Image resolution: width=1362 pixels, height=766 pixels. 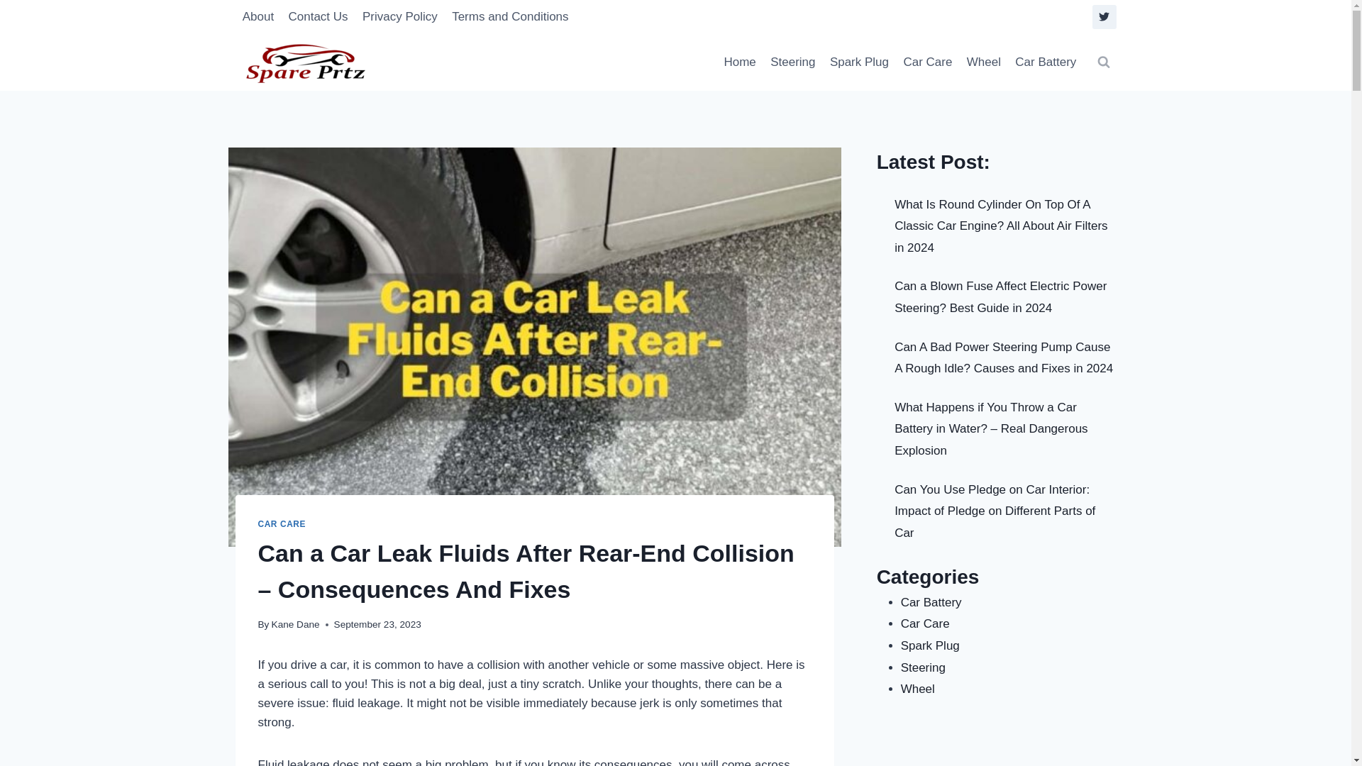 What do you see at coordinates (295, 624) in the screenshot?
I see `Kane Dane` at bounding box center [295, 624].